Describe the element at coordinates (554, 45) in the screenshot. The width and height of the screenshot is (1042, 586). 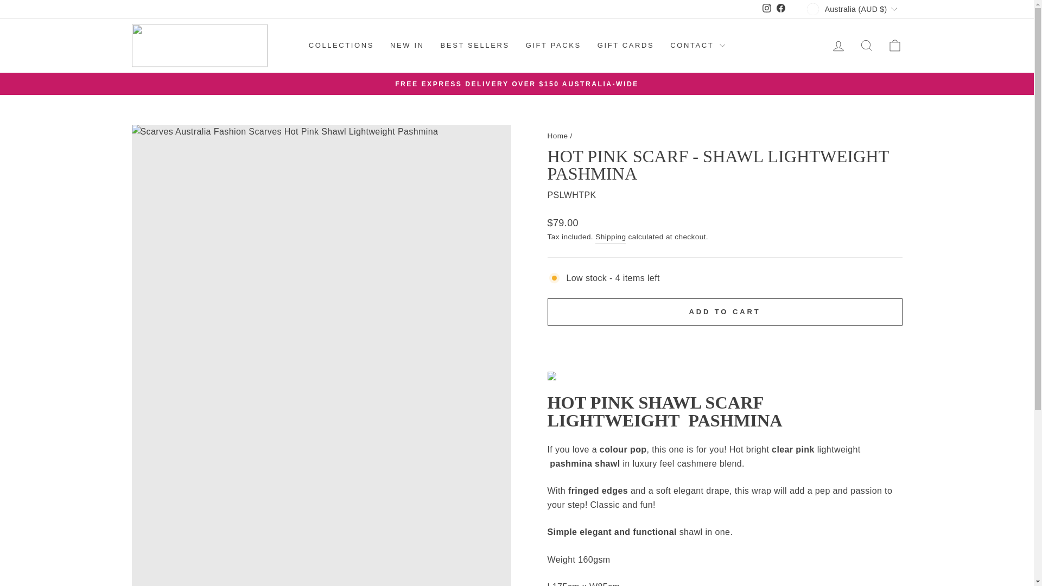
I see `GIFT PACKS` at that location.